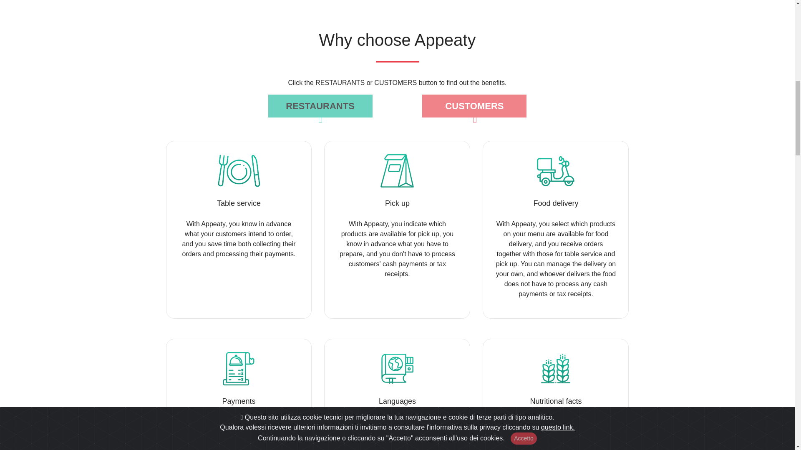 This screenshot has width=801, height=450. Describe the element at coordinates (474, 106) in the screenshot. I see `CUSTOMERS` at that location.